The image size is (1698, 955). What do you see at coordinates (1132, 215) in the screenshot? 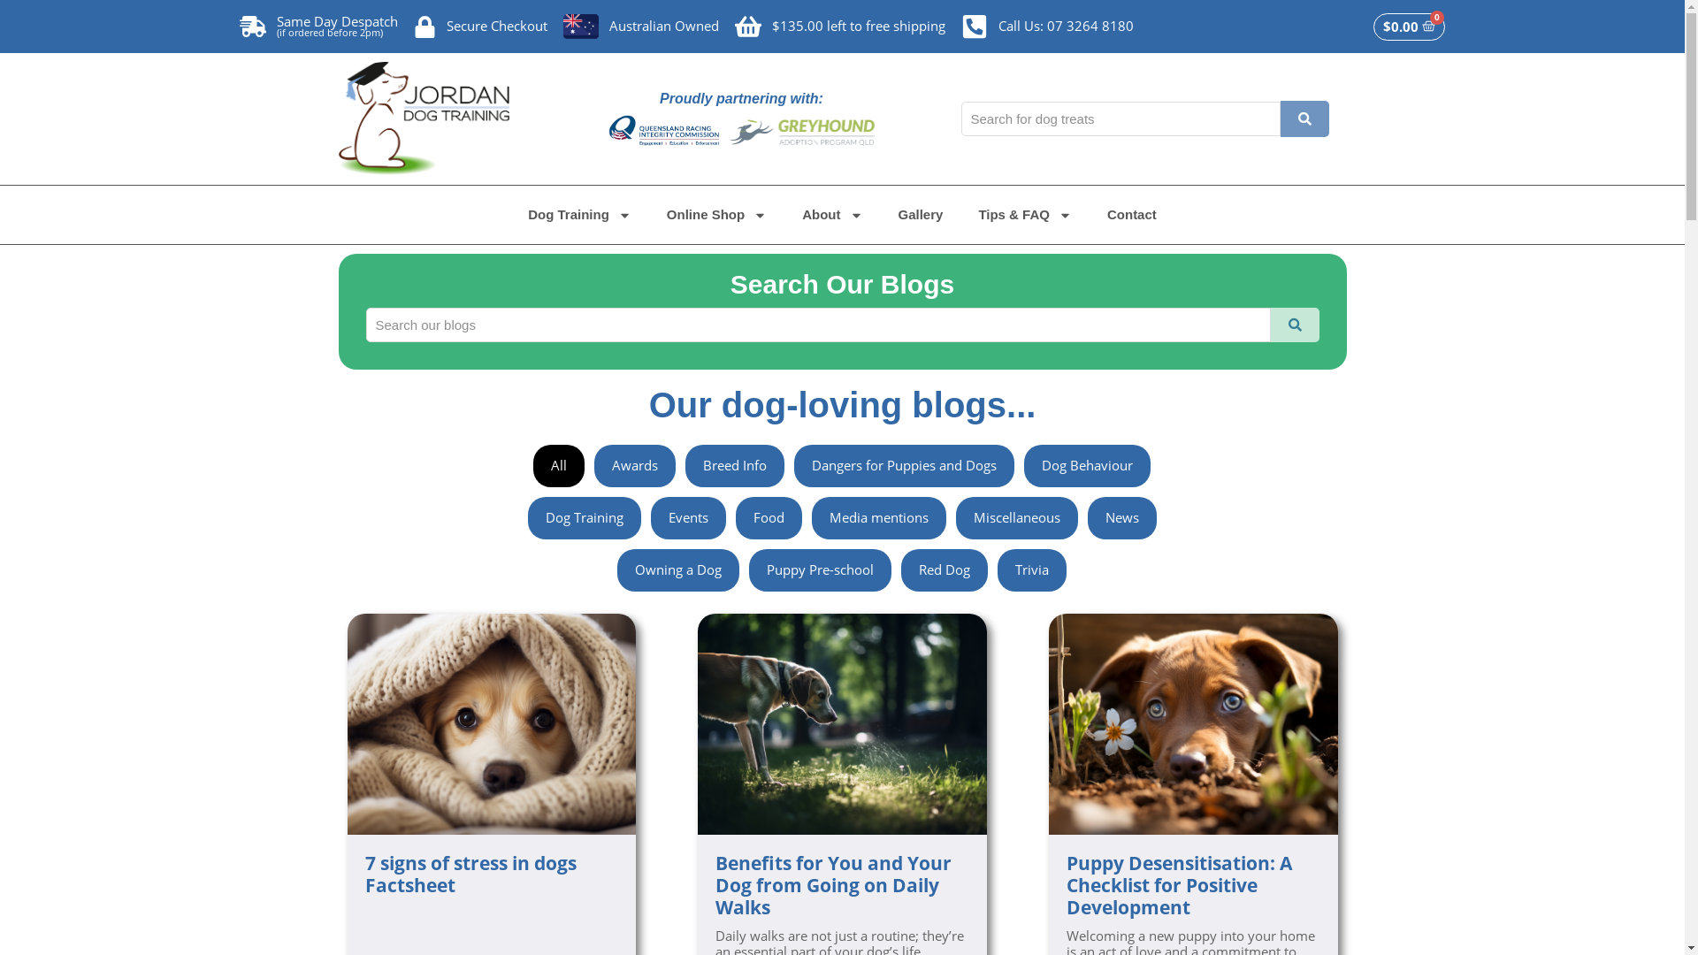
I see `Contact` at bounding box center [1132, 215].